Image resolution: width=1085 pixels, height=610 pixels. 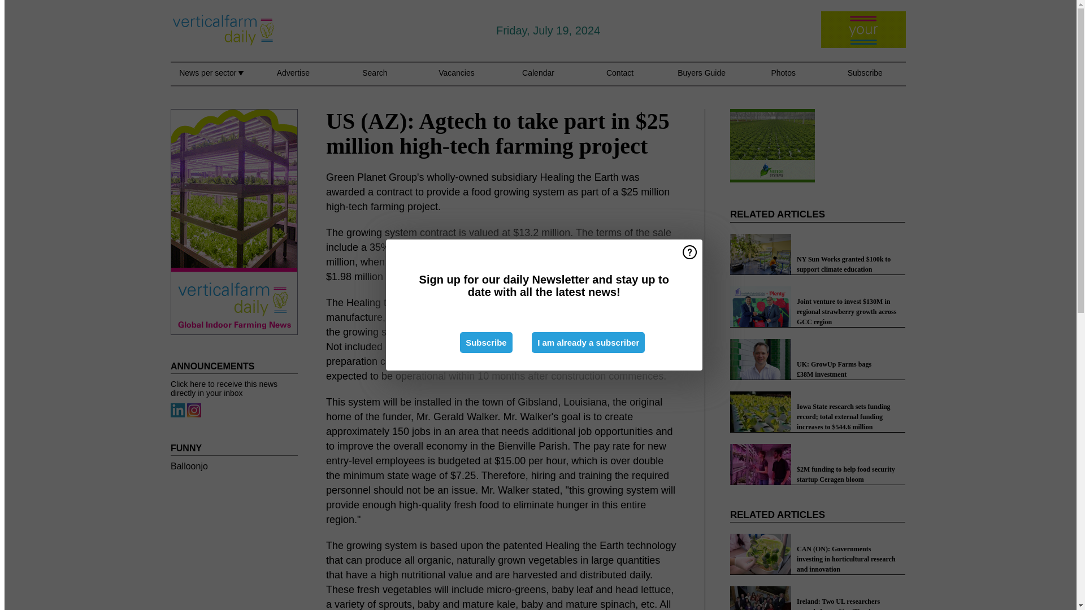 I want to click on Subscribe, so click(x=486, y=342).